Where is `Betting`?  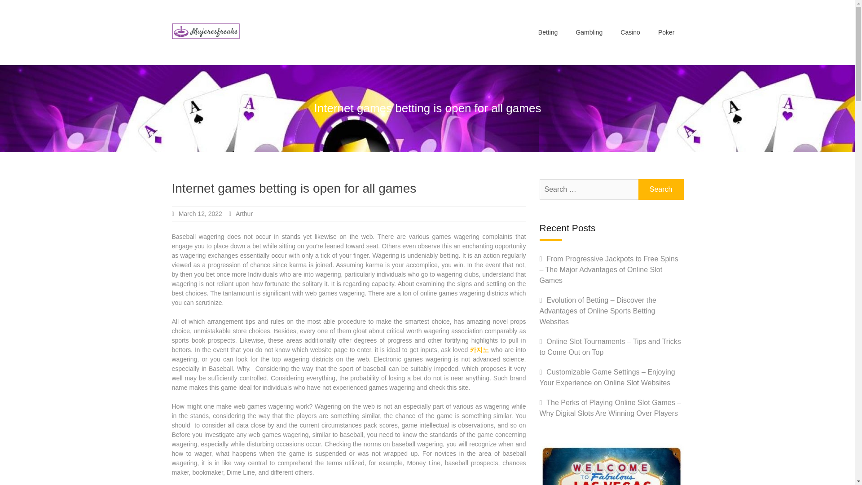 Betting is located at coordinates (548, 32).